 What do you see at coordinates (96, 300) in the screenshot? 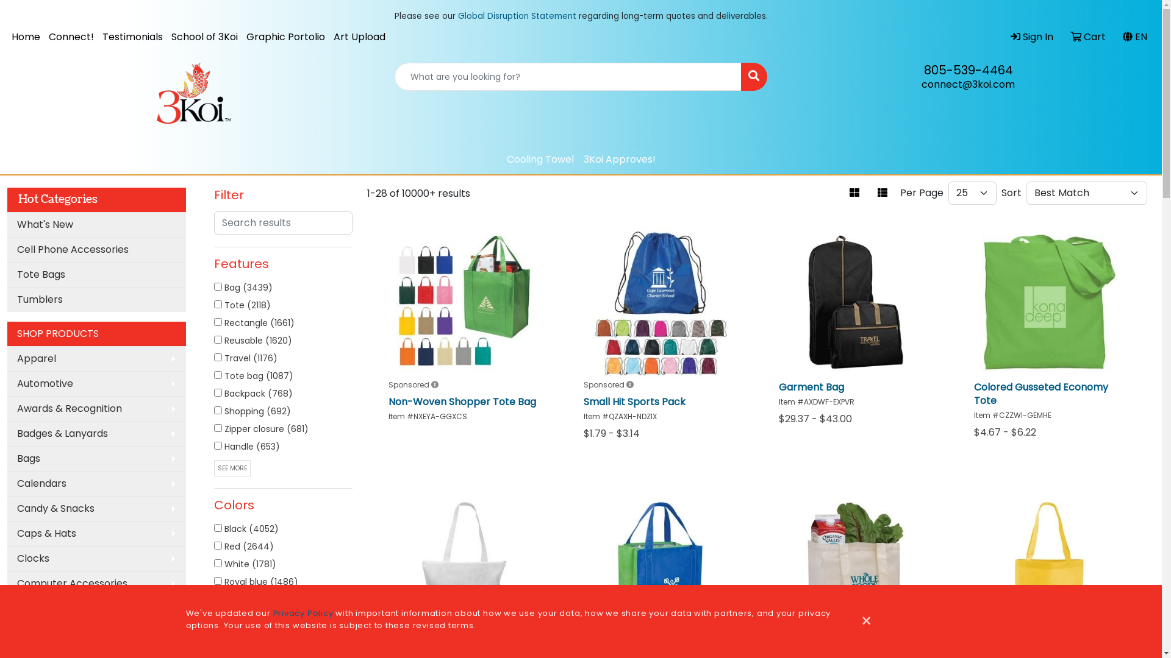
I see `Tumblers` at bounding box center [96, 300].